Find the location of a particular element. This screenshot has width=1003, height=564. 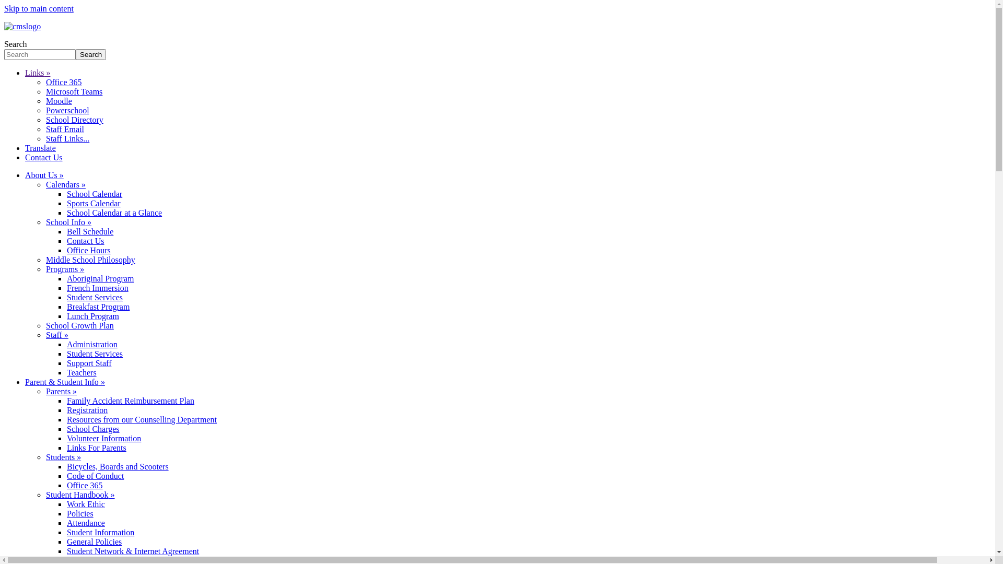

Student Services is located at coordinates (95, 354).